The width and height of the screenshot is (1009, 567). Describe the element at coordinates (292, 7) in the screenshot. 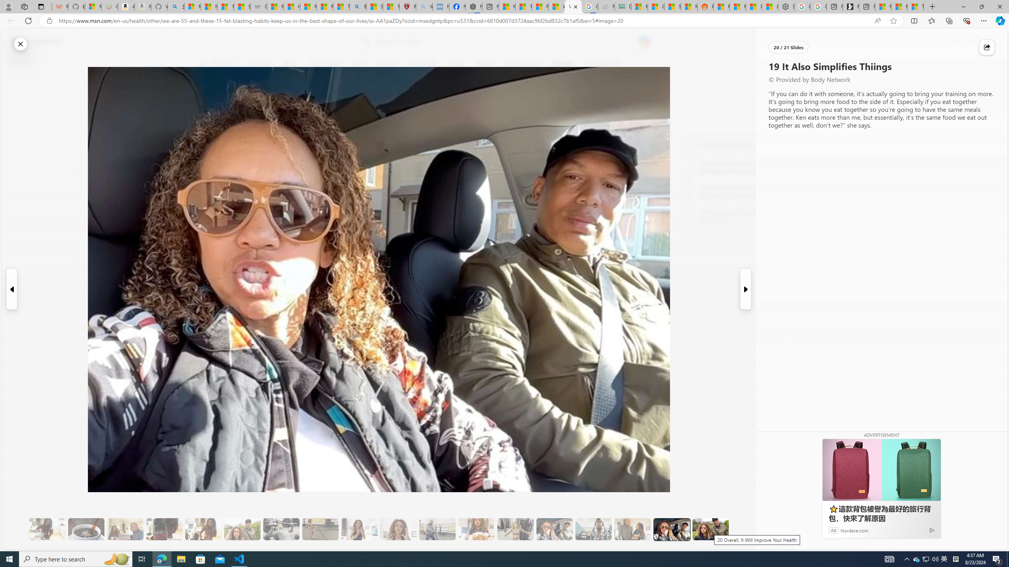

I see `How I Got Rid of Microsoft Edge's Unnecessary Features` at that location.